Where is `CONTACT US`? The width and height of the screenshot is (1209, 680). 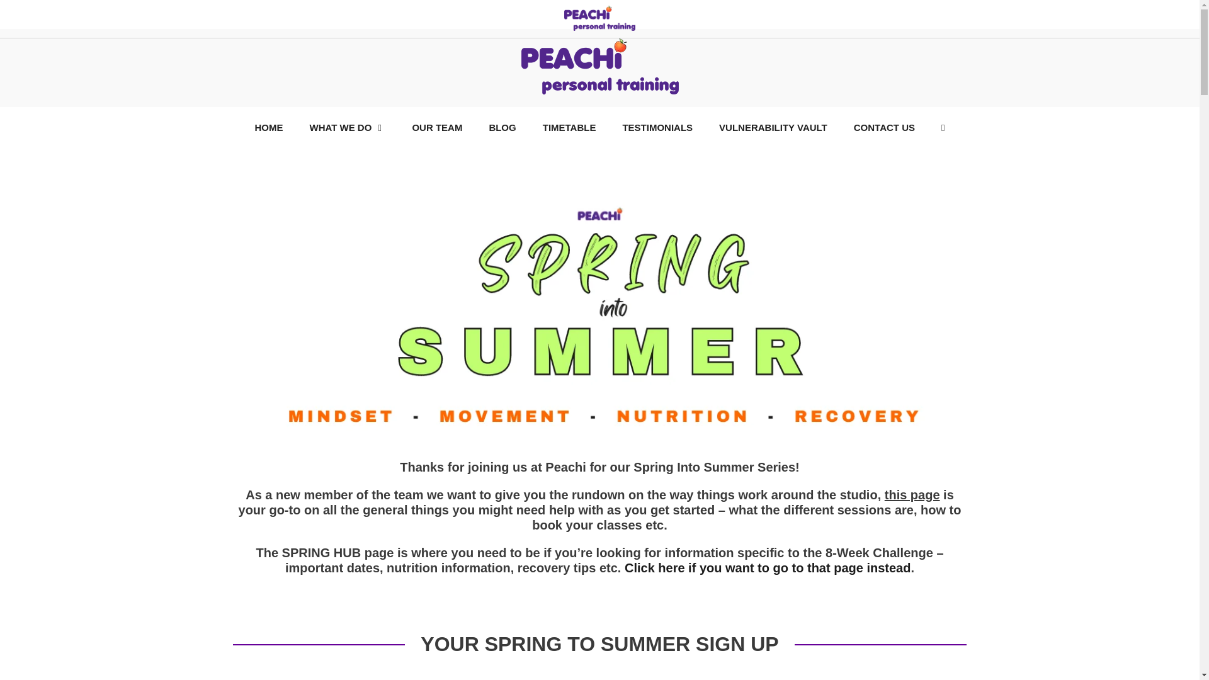
CONTACT US is located at coordinates (884, 127).